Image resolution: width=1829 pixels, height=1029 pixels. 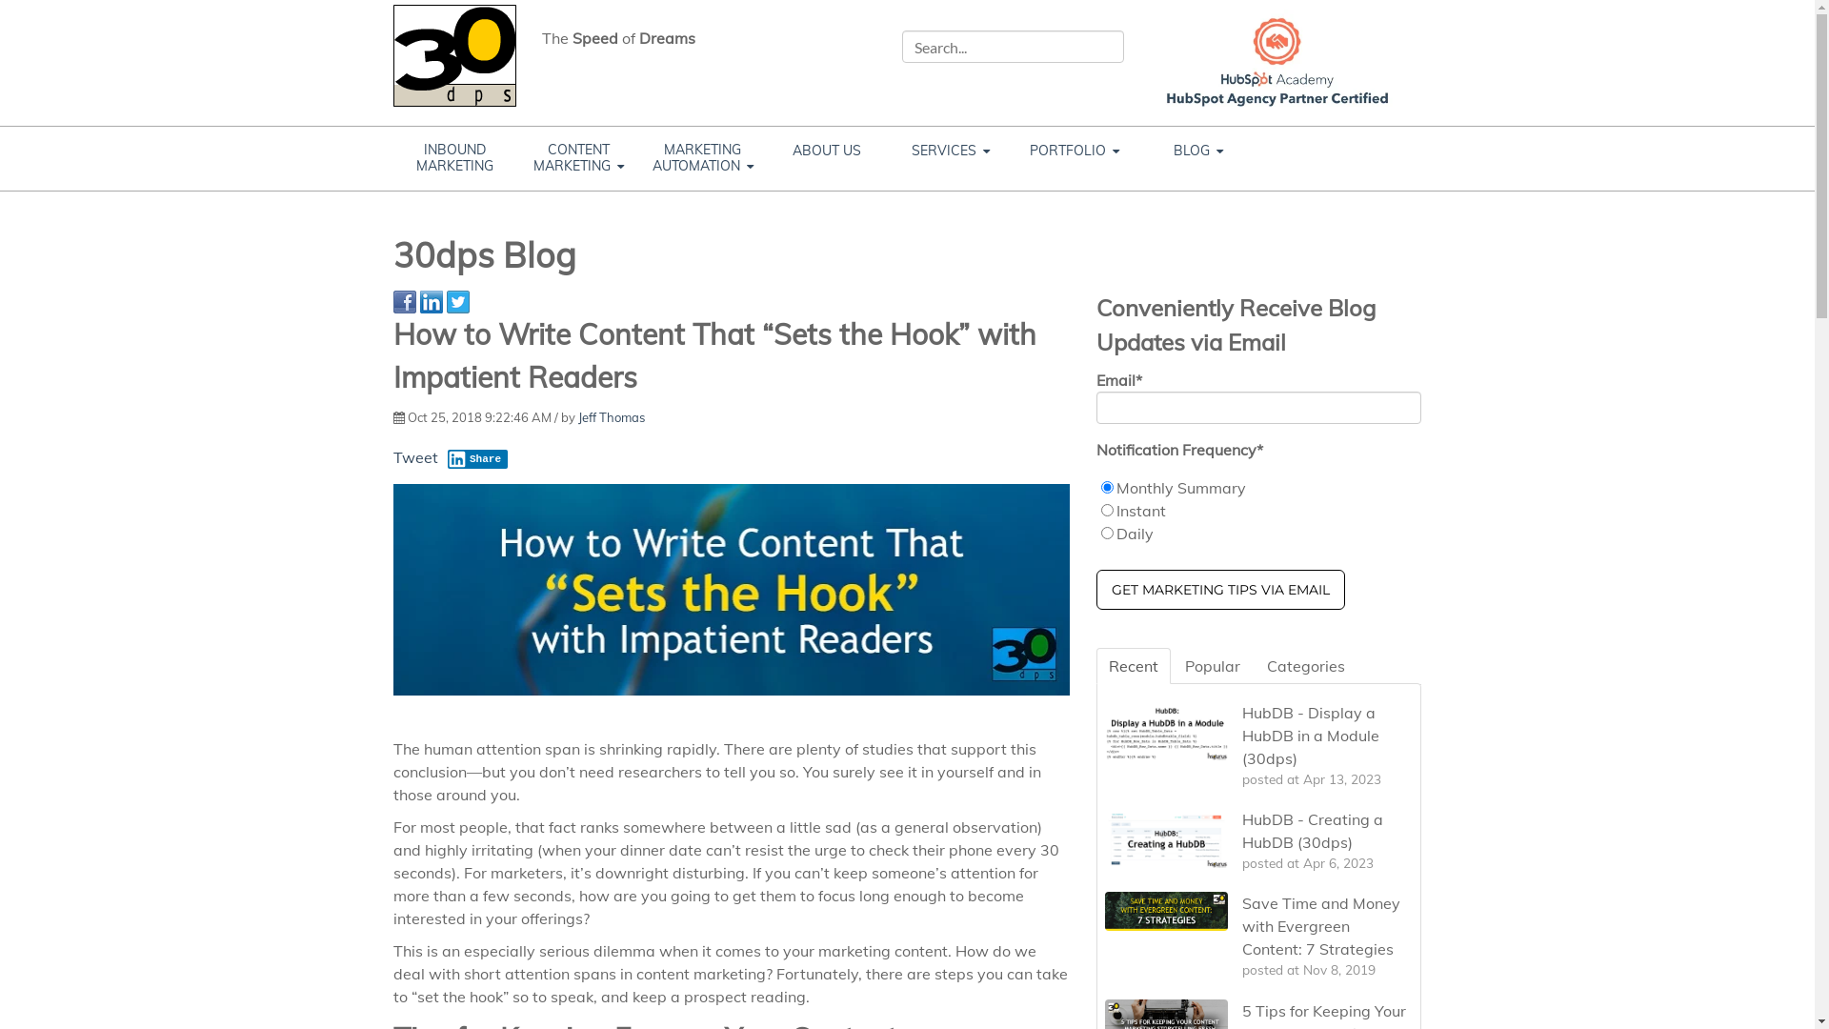 What do you see at coordinates (453, 55) in the screenshot?
I see `30dps Marketing and Advertising Agency` at bounding box center [453, 55].